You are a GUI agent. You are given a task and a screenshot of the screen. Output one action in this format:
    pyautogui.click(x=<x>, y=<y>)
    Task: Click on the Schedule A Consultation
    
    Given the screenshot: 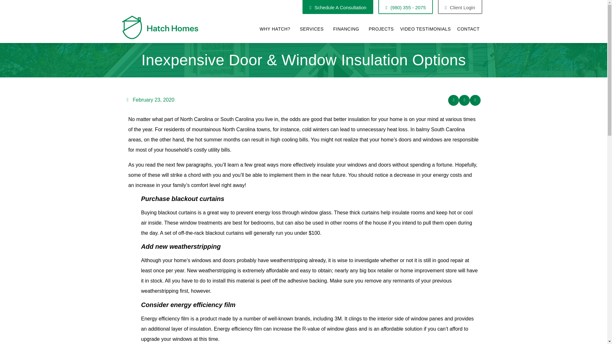 What is the action you would take?
    pyautogui.click(x=338, y=7)
    